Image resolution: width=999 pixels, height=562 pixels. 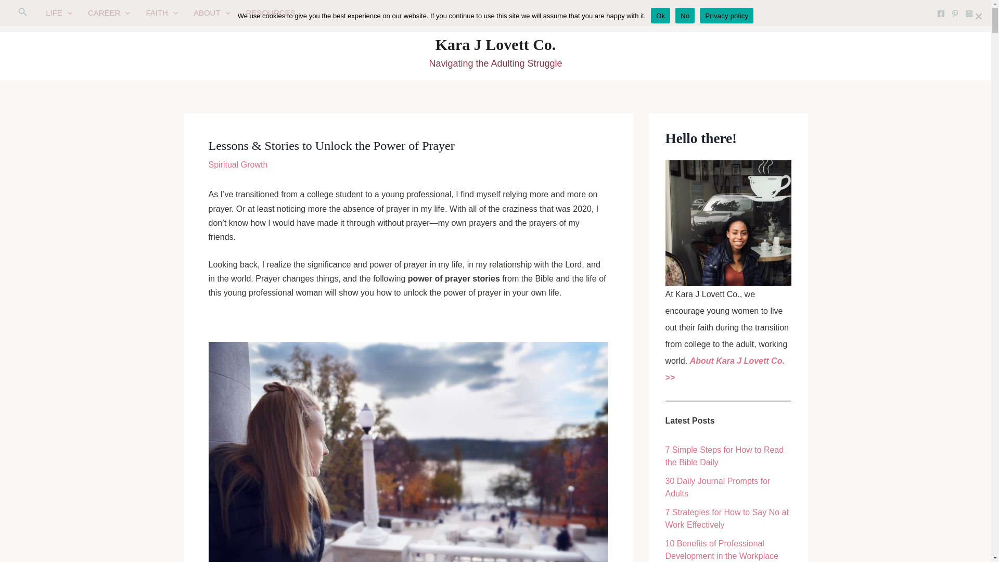 What do you see at coordinates (271, 12) in the screenshot?
I see `RESOURCES` at bounding box center [271, 12].